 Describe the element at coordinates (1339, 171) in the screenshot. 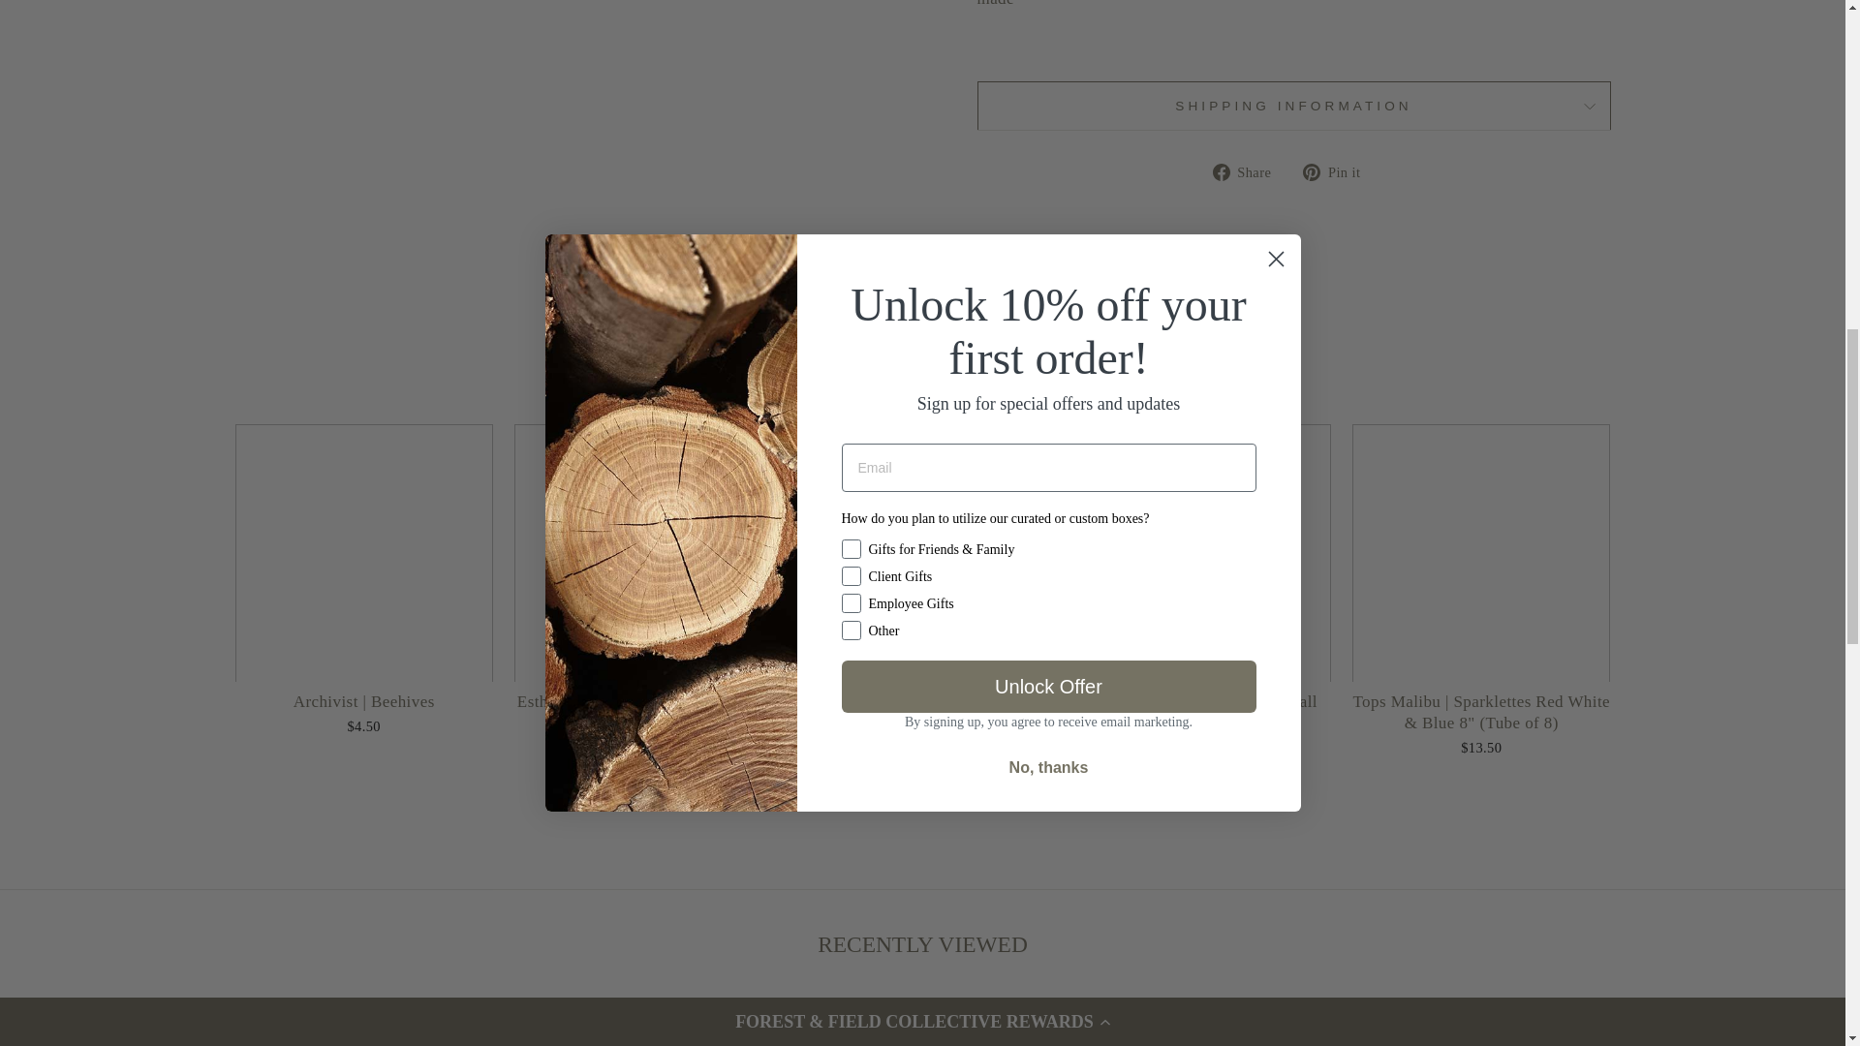

I see `Pin on Pinterest` at that location.